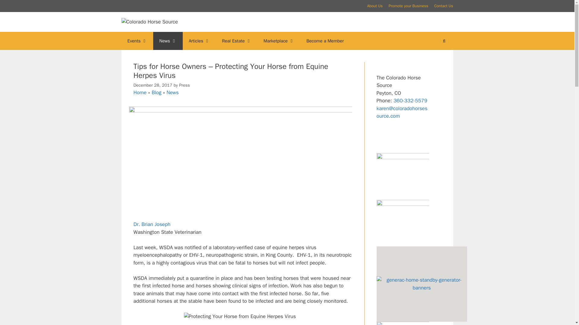 The width and height of the screenshot is (579, 325). What do you see at coordinates (375, 6) in the screenshot?
I see `About Us` at bounding box center [375, 6].